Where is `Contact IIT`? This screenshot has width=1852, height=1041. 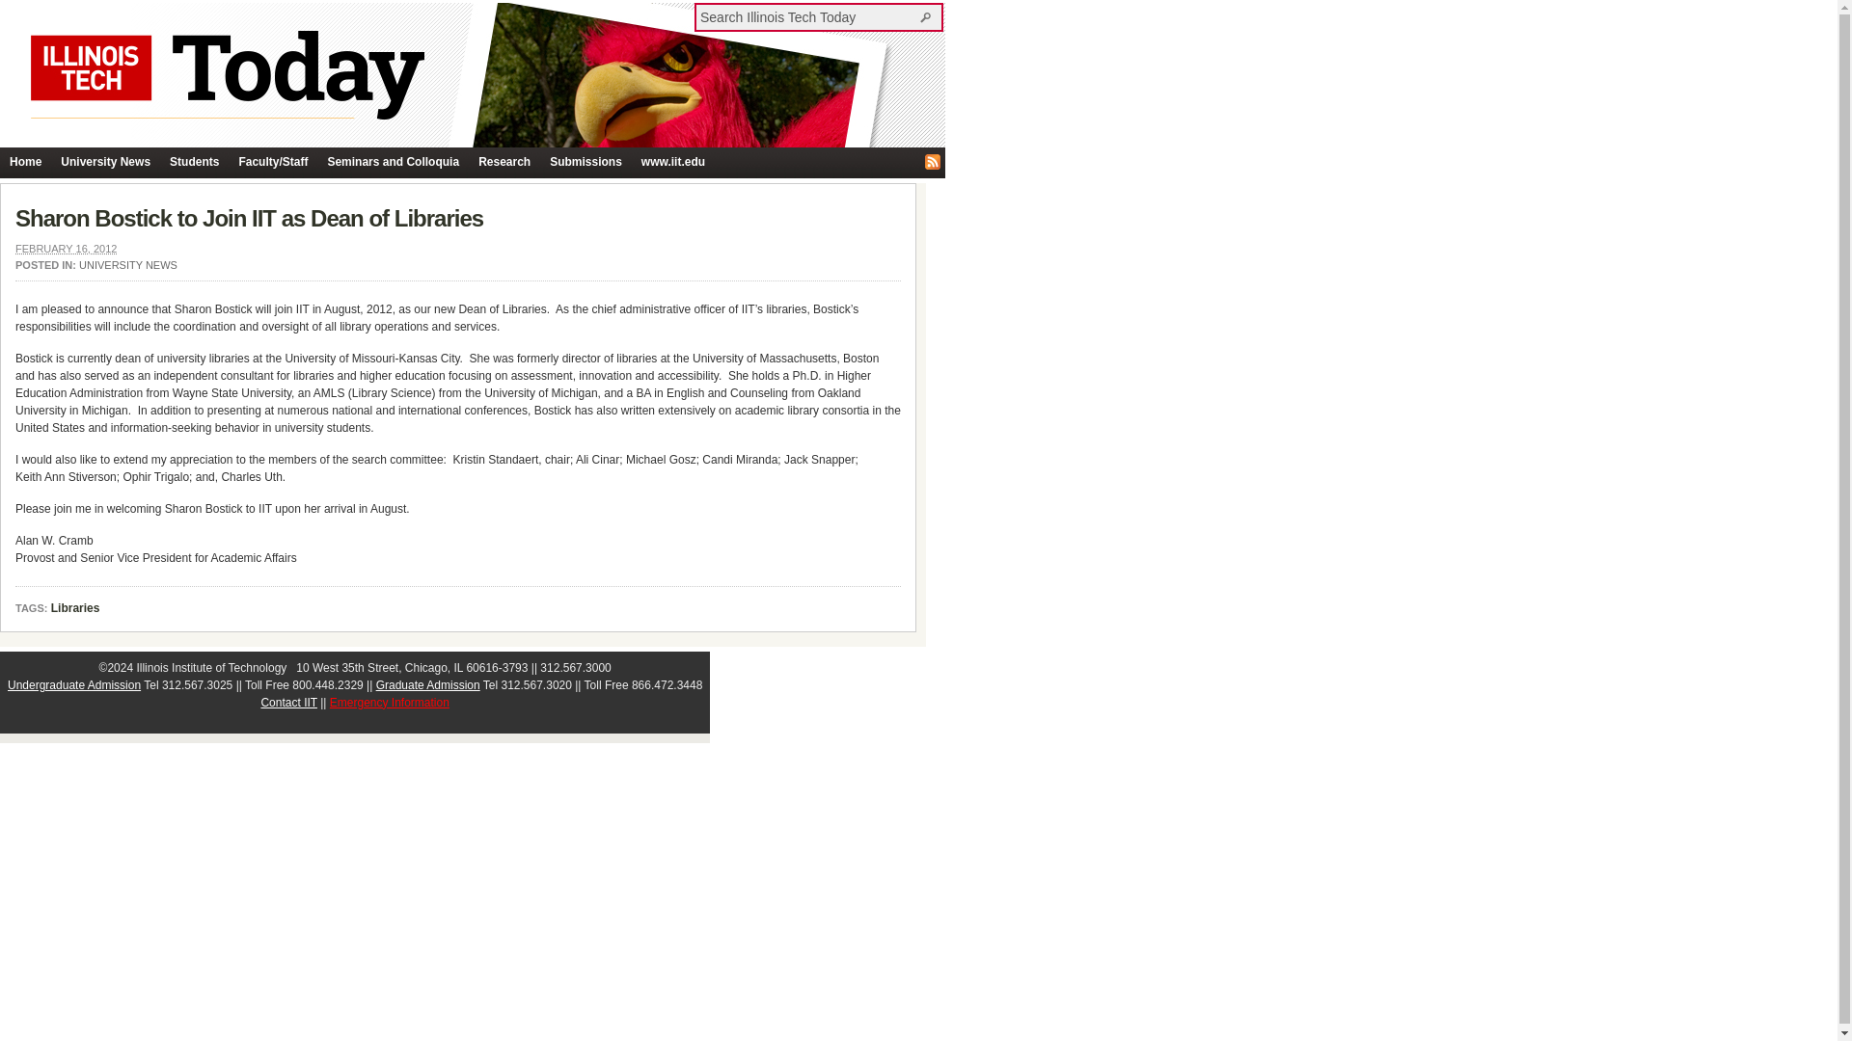
Contact IIT is located at coordinates (288, 702).